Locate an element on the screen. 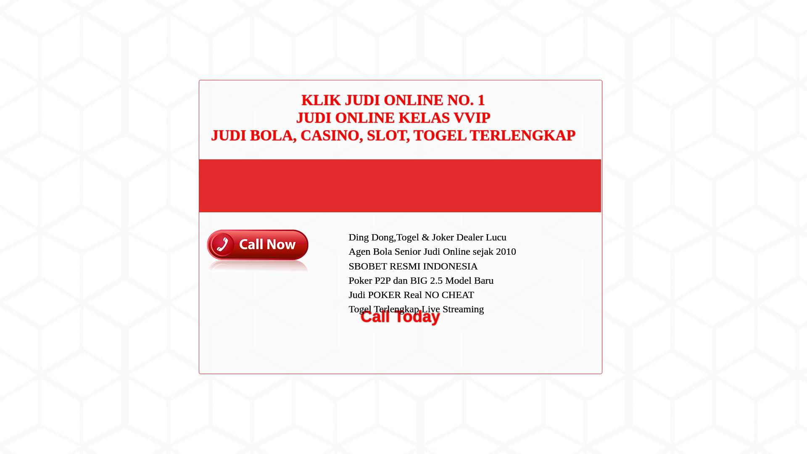  Search is located at coordinates (583, 48).